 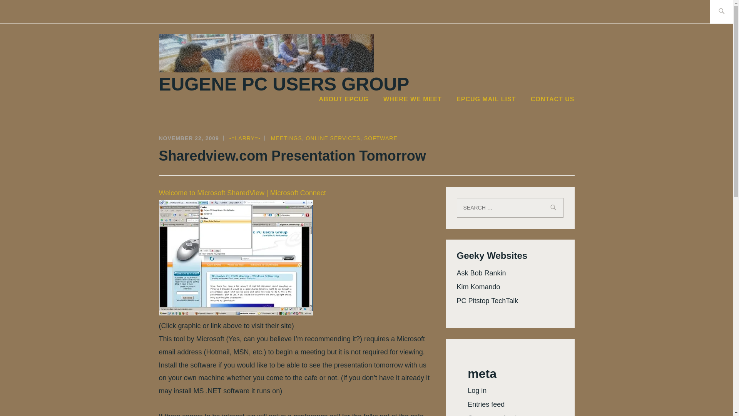 I want to click on Search, so click(x=24, y=11).